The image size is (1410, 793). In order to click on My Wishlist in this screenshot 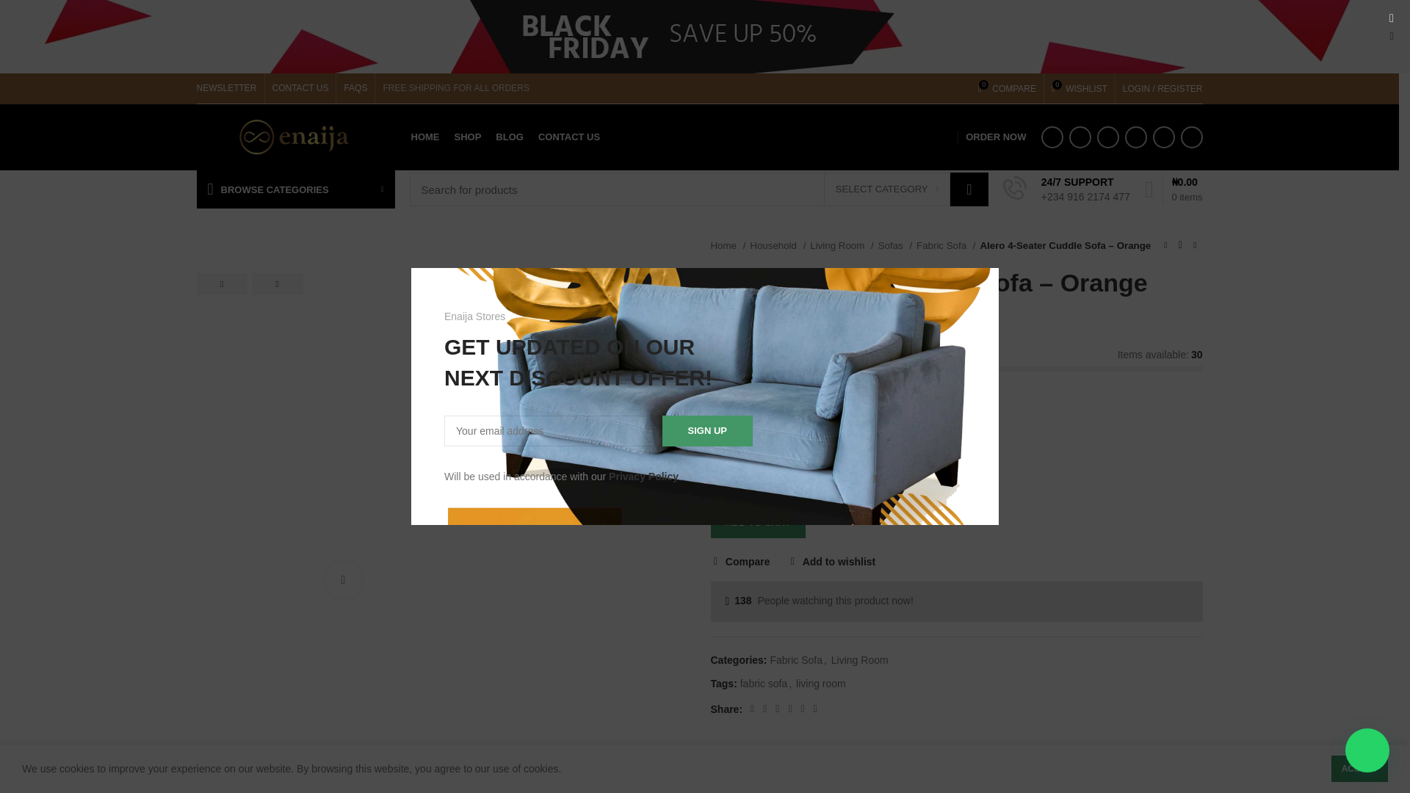, I will do `click(1080, 88)`.